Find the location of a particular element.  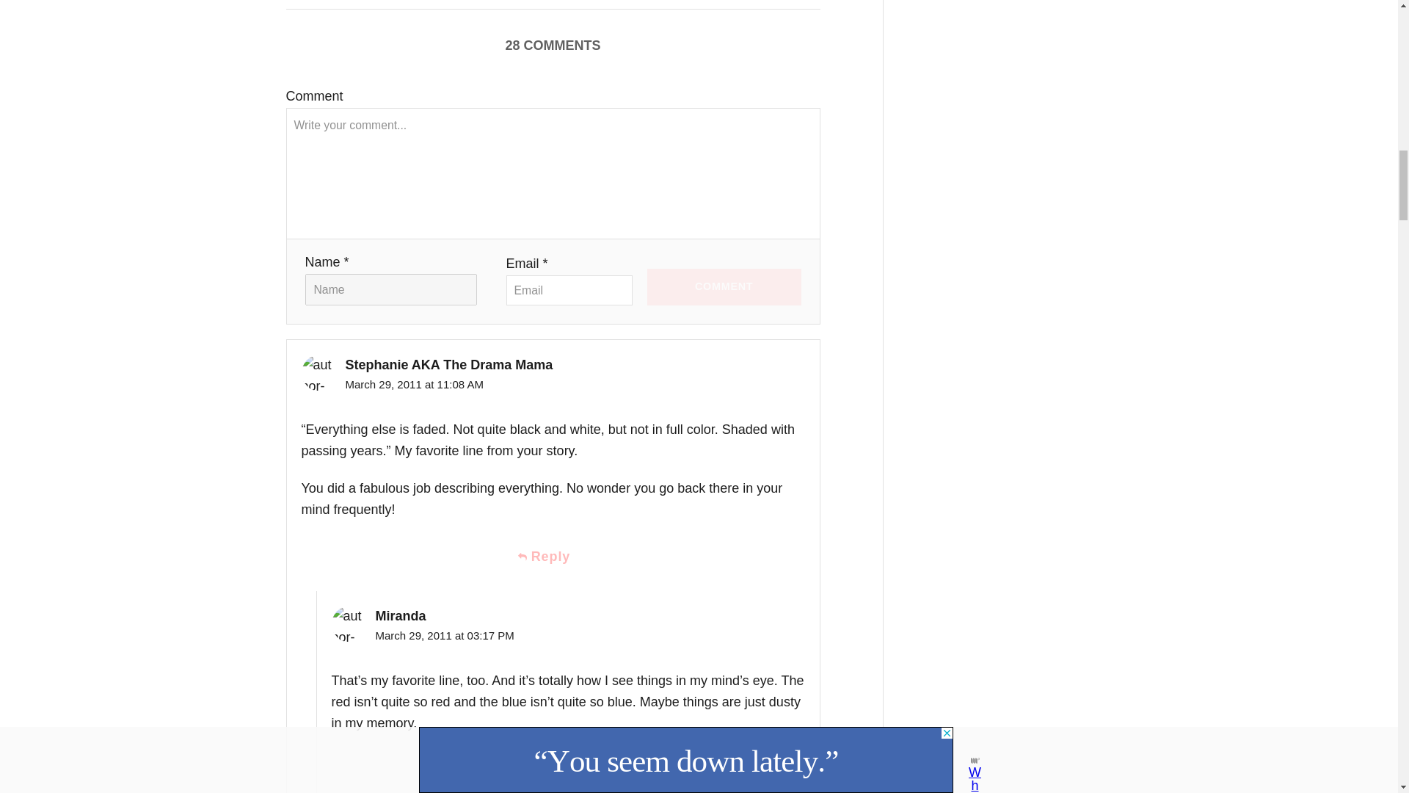

Reply is located at coordinates (568, 770).